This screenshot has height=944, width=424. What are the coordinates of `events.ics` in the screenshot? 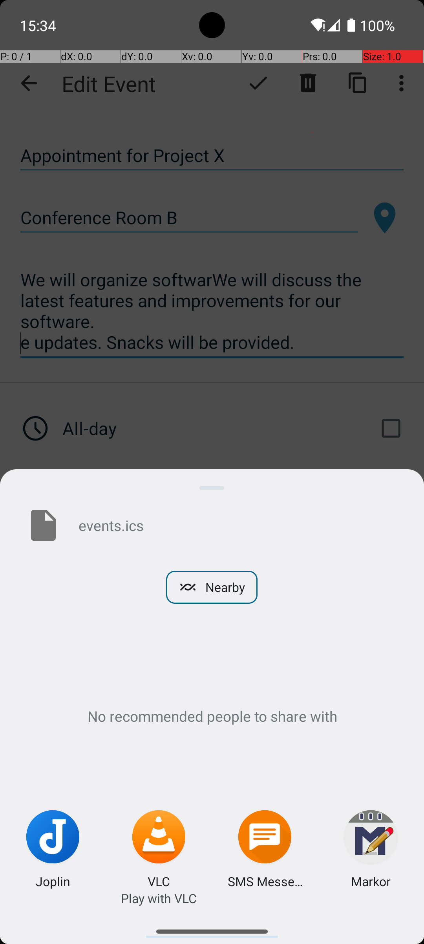 It's located at (239, 525).